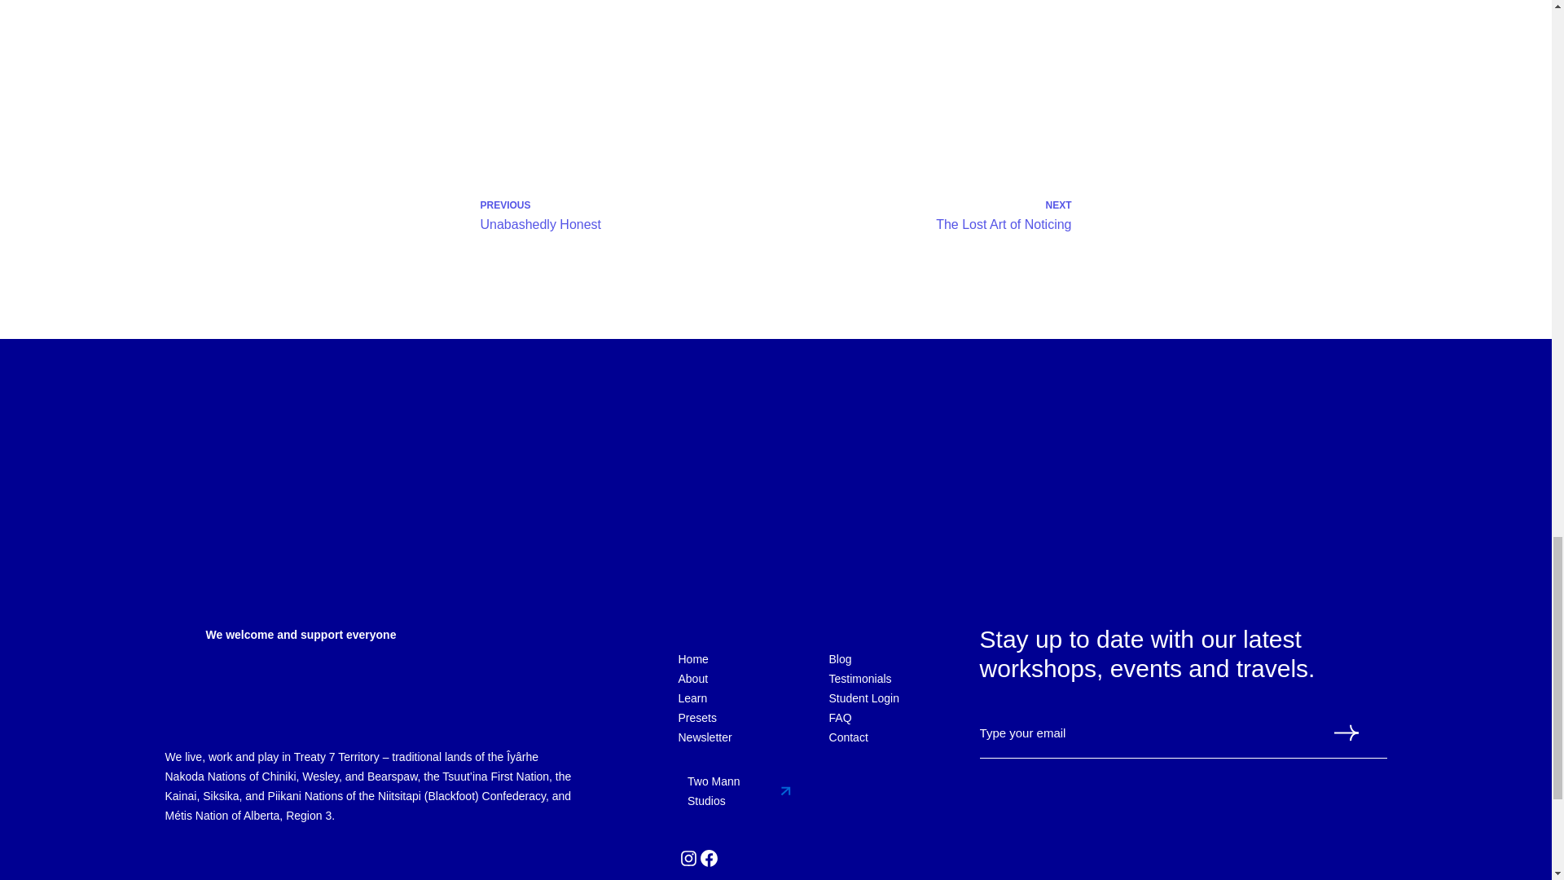  Describe the element at coordinates (863, 697) in the screenshot. I see `Student Login` at that location.